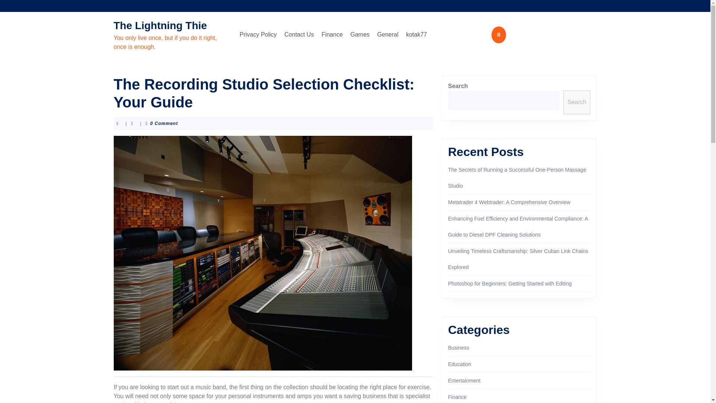 Image resolution: width=716 pixels, height=403 pixels. Describe the element at coordinates (459, 348) in the screenshot. I see `Business` at that location.